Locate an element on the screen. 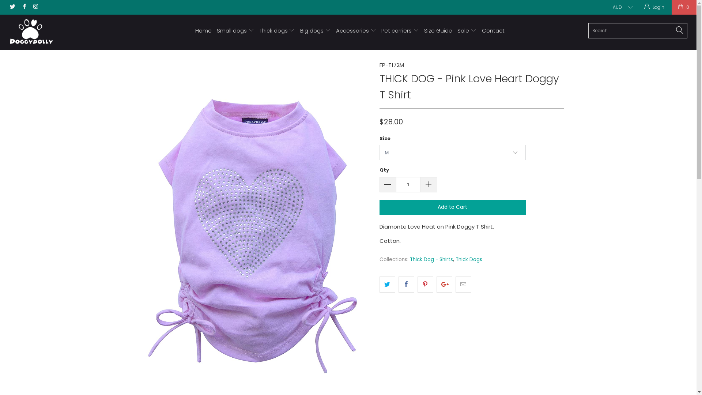  Big dogs is located at coordinates (316, 31).